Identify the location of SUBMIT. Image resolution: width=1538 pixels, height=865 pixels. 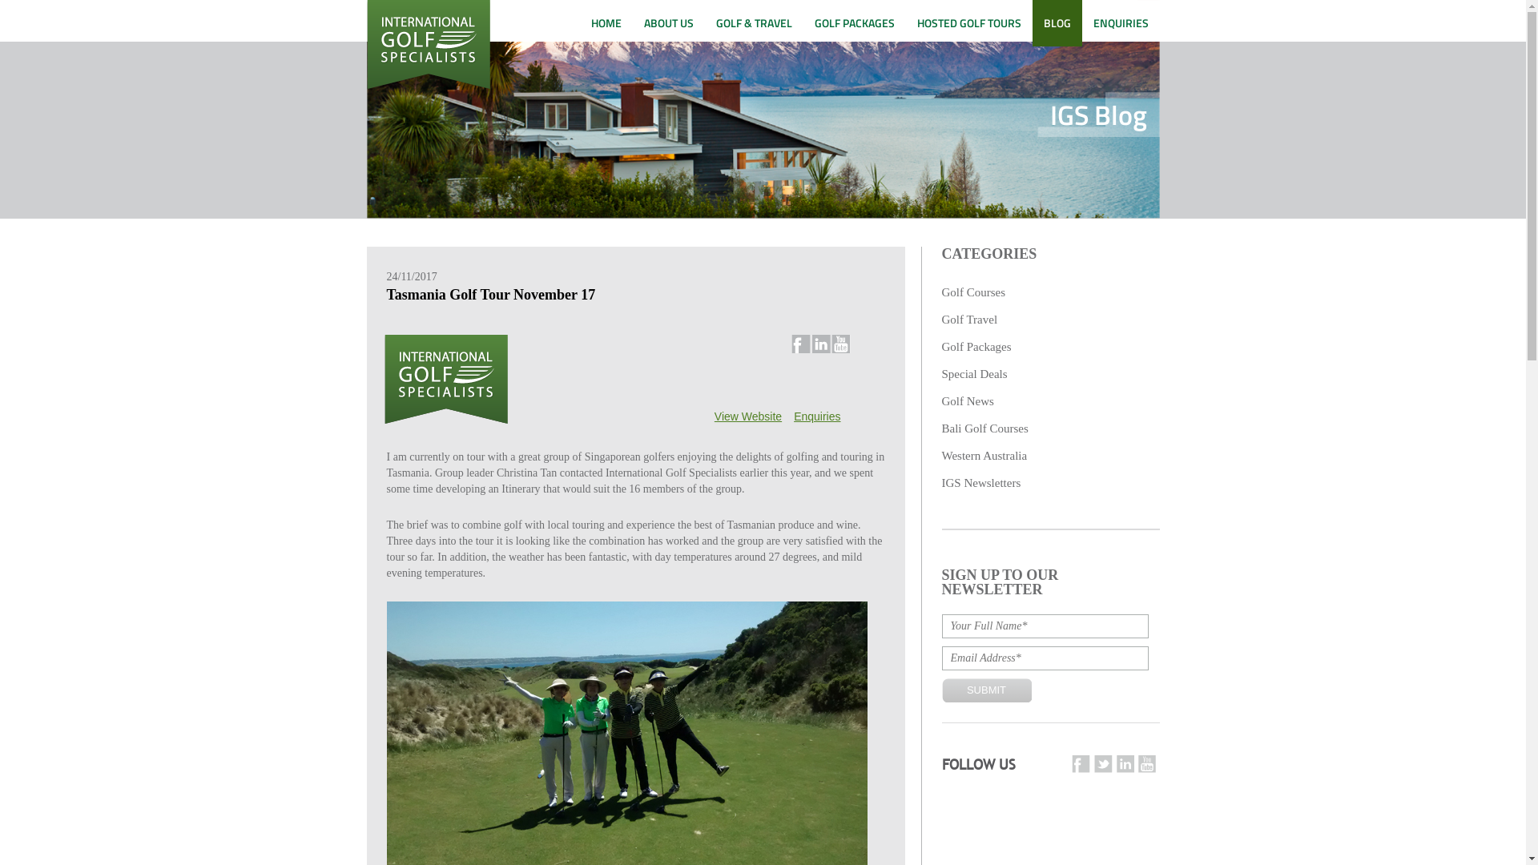
(987, 690).